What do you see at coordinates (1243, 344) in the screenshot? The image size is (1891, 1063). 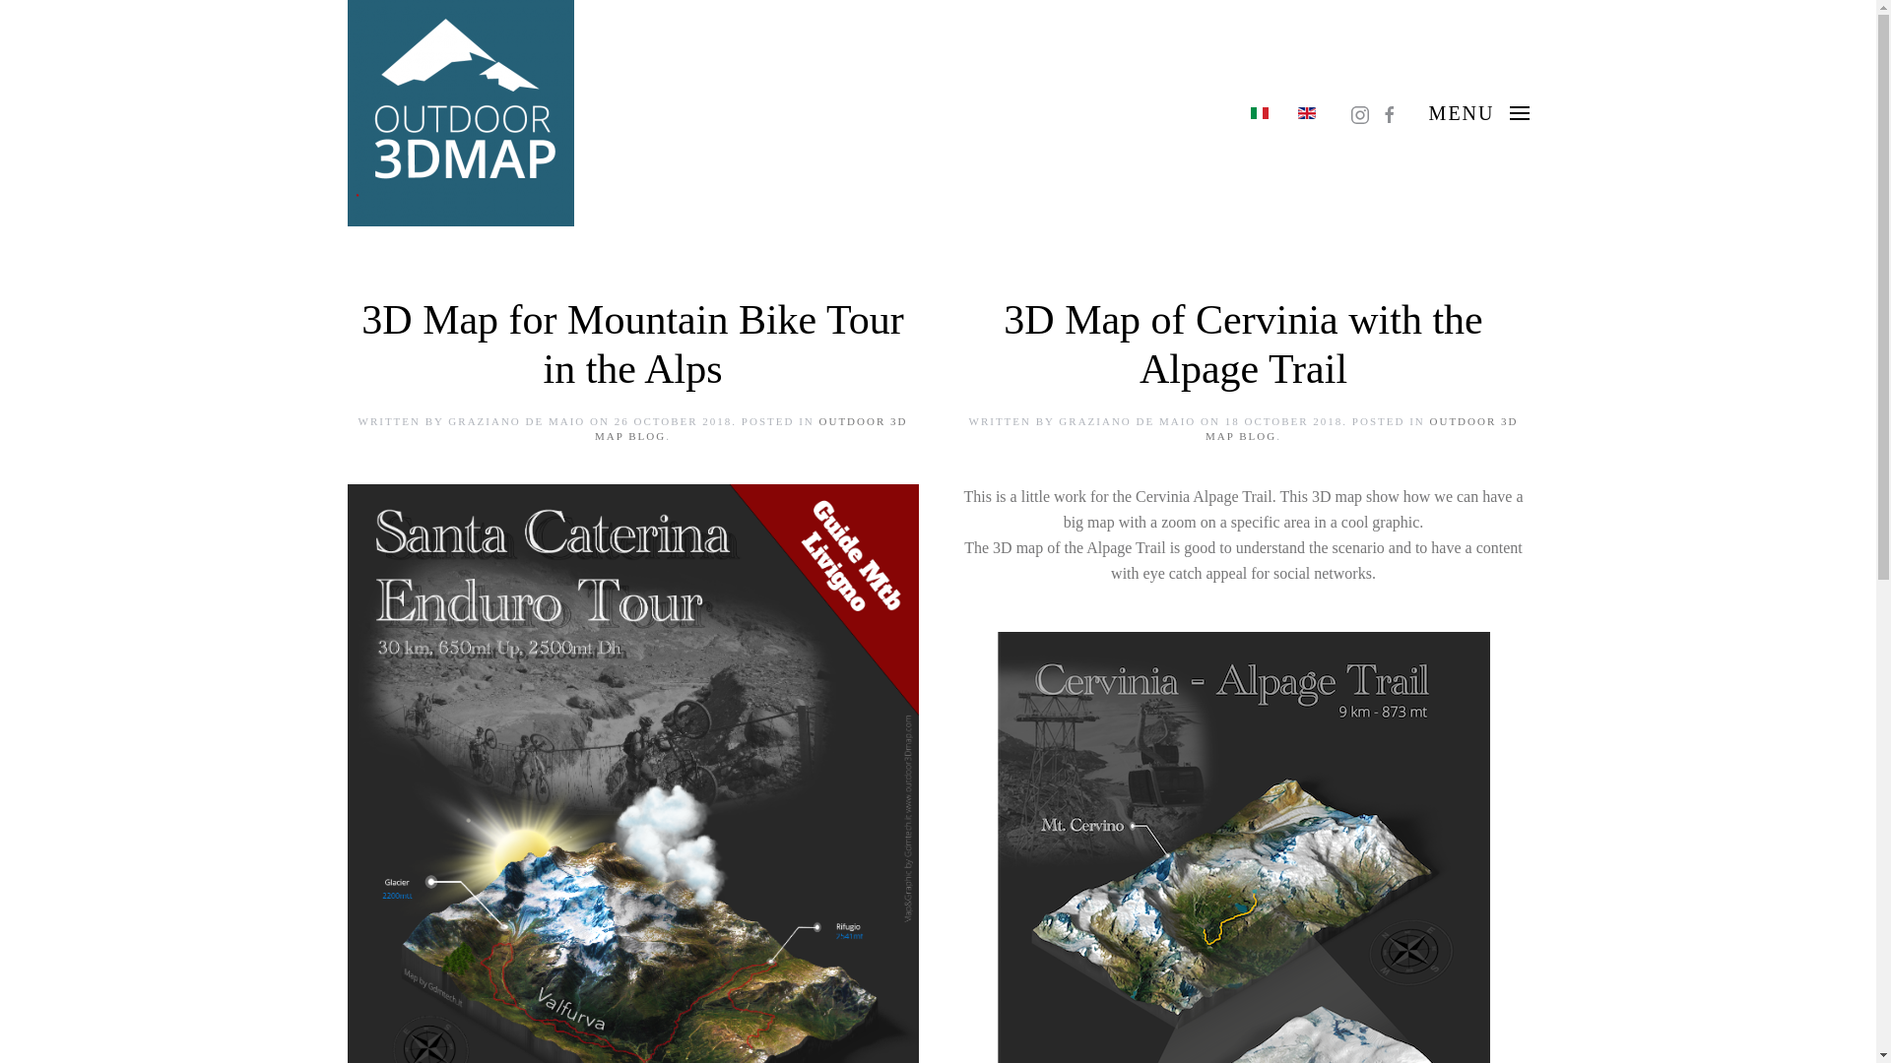 I see `3D Map of Cervinia with the Alpage Trail` at bounding box center [1243, 344].